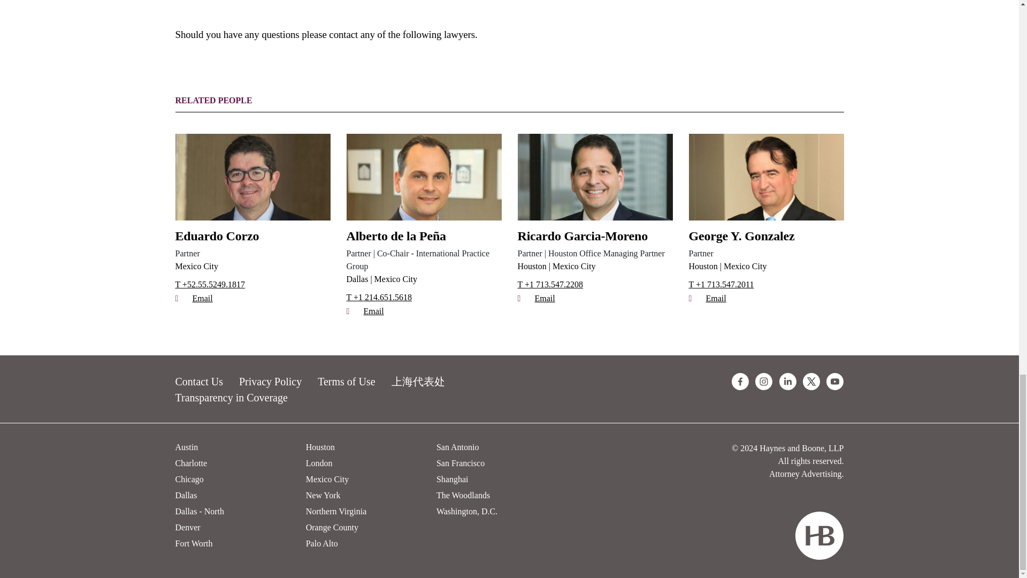 This screenshot has width=1027, height=578. I want to click on Ricardo Garcia-Moreno, so click(595, 235).